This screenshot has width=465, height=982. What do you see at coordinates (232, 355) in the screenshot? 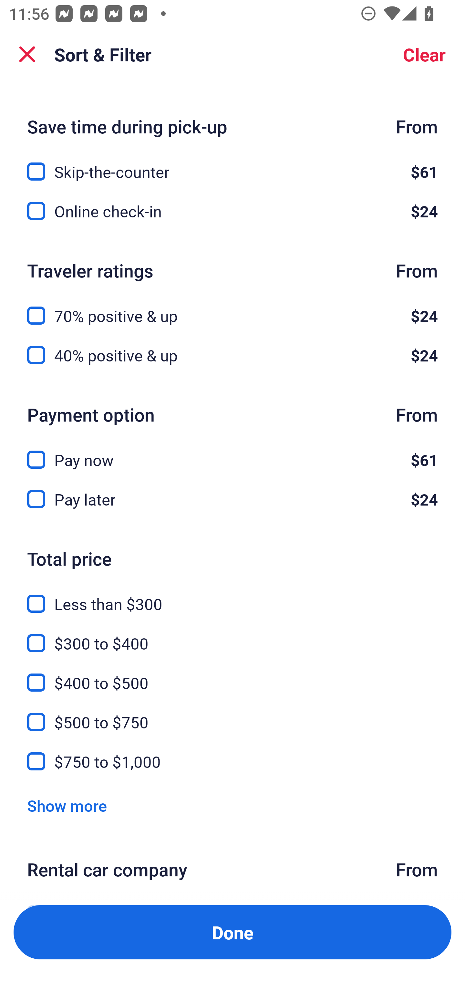
I see `40% positive & up, $24 40% positive & up $24` at bounding box center [232, 355].